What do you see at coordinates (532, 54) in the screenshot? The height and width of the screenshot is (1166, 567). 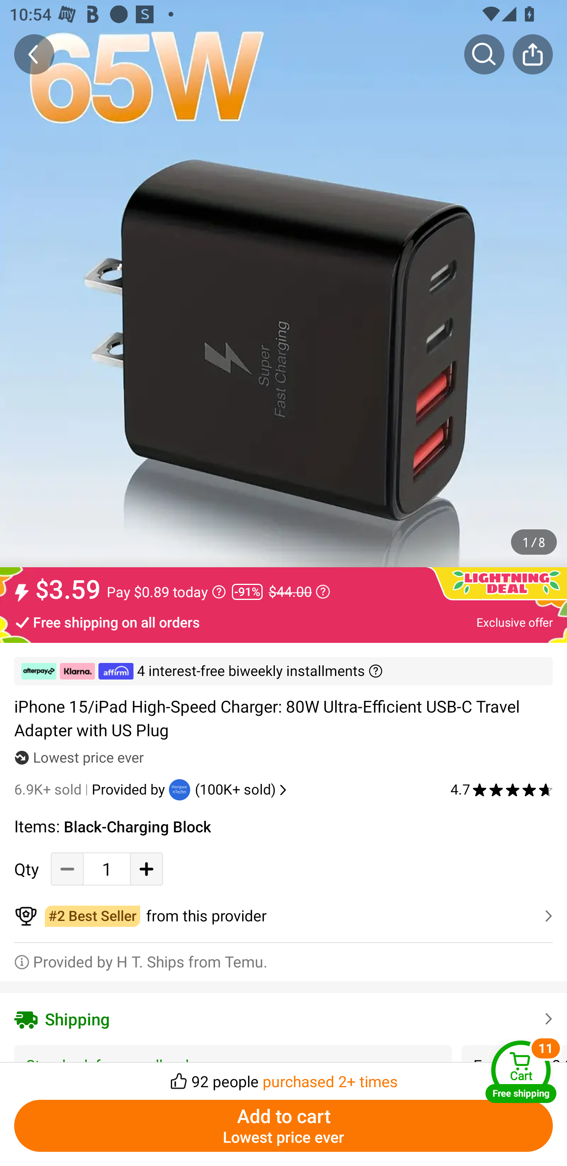 I see `Share` at bounding box center [532, 54].